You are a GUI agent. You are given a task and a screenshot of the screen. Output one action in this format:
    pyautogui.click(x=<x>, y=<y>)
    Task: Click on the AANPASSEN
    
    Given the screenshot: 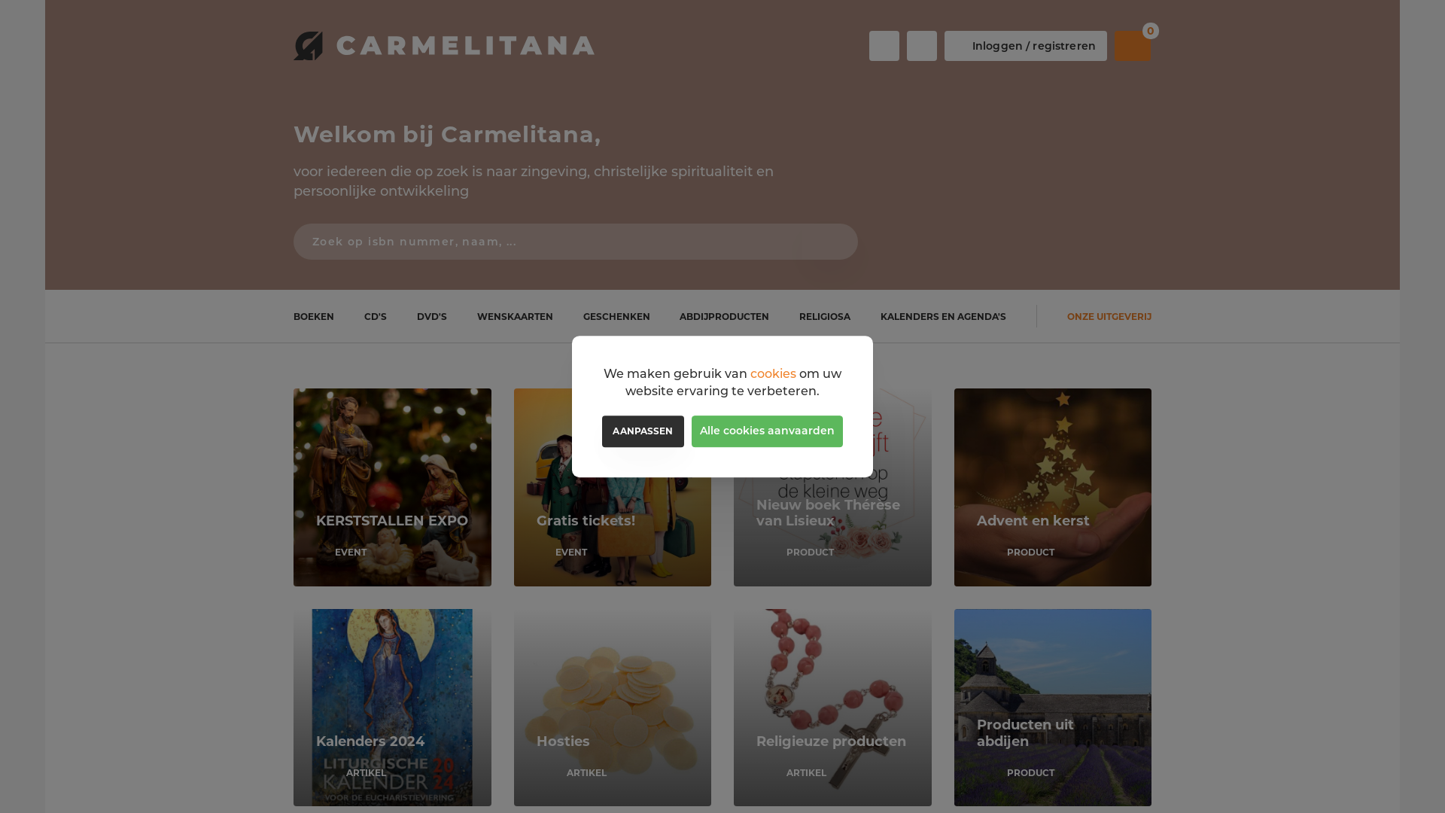 What is the action you would take?
    pyautogui.click(x=643, y=431)
    